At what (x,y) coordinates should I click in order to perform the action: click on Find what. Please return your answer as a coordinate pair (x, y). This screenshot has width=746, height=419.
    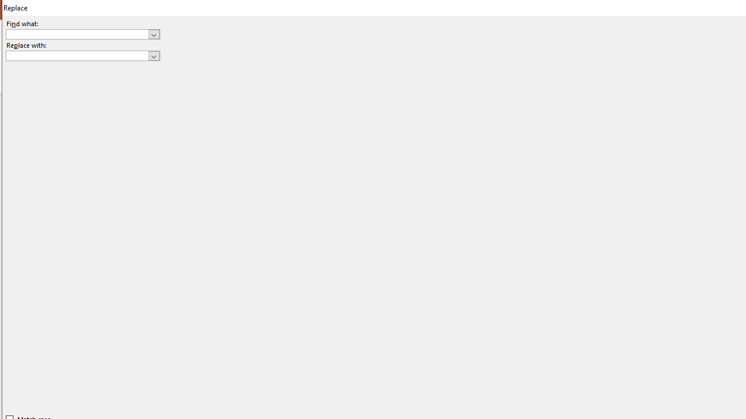
    Looking at the image, I should click on (77, 34).